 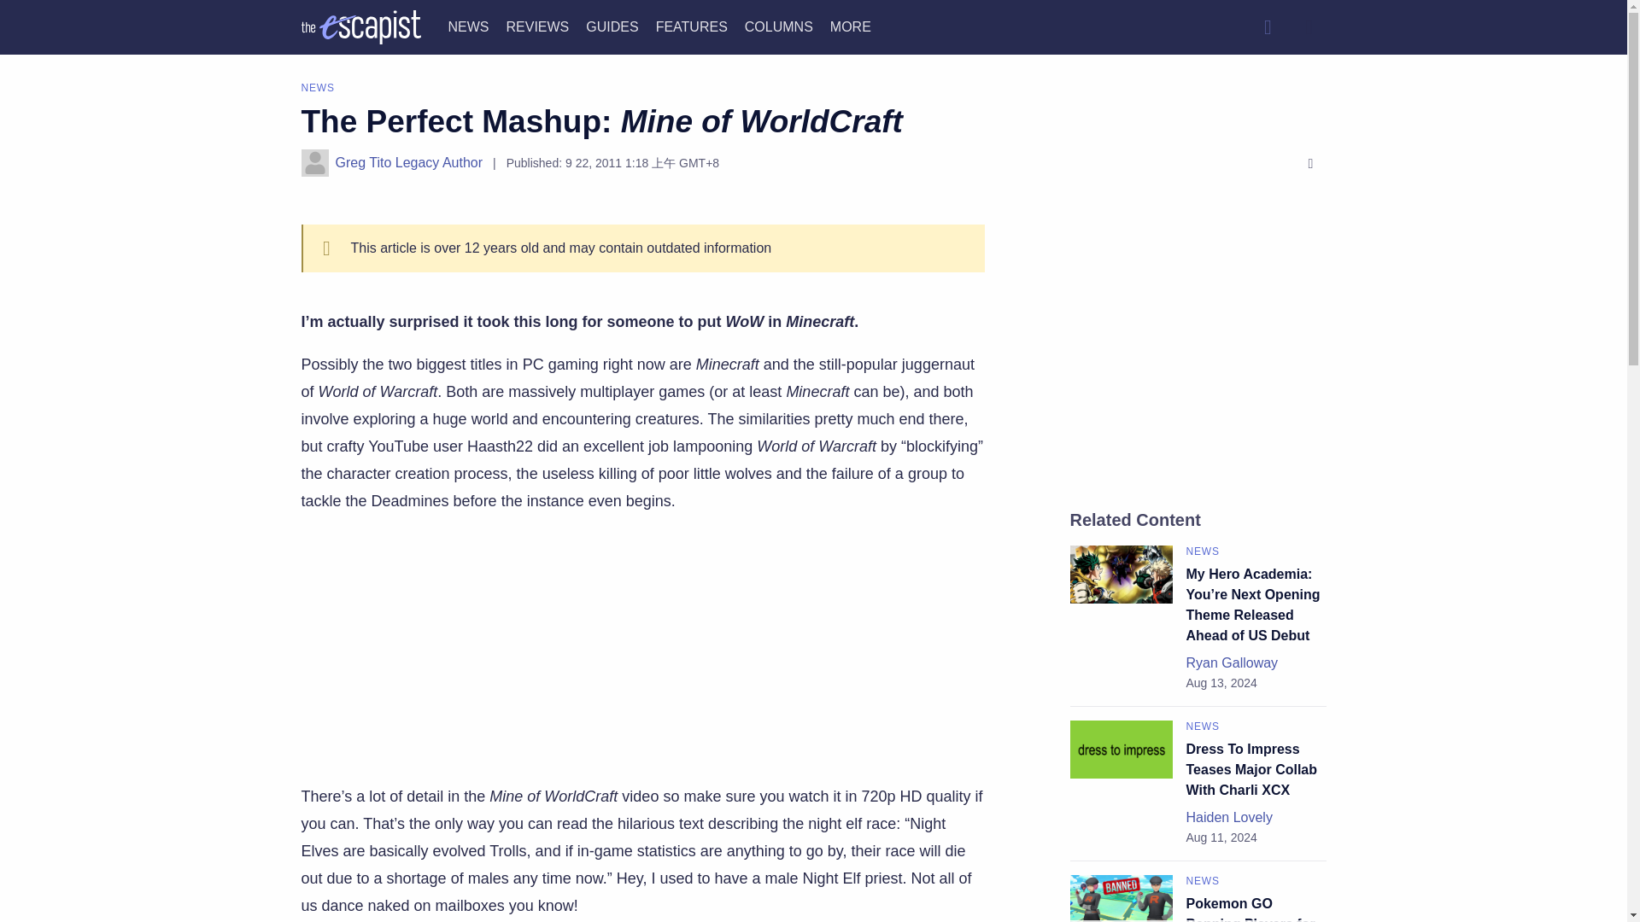 What do you see at coordinates (536, 26) in the screenshot?
I see `REVIEWS` at bounding box center [536, 26].